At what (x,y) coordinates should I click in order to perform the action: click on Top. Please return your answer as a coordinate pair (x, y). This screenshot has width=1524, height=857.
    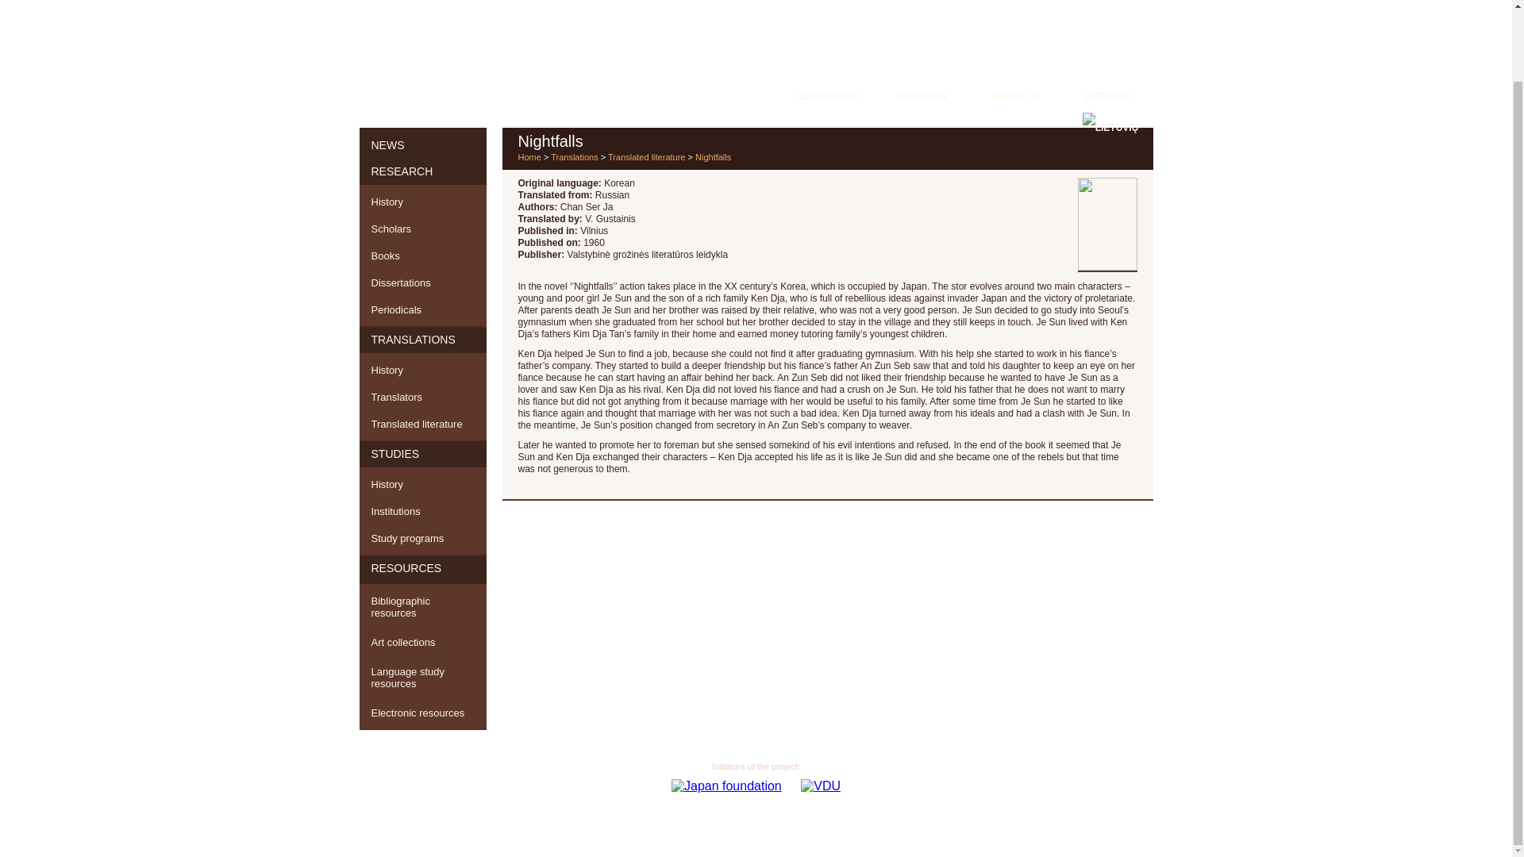
    Looking at the image, I should click on (1474, 740).